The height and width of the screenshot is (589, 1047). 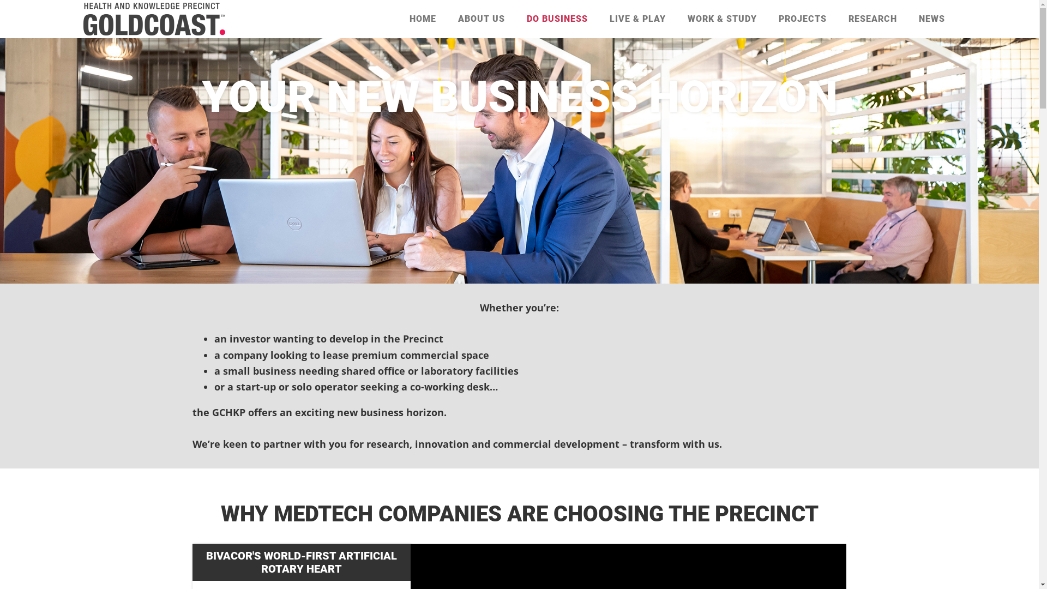 What do you see at coordinates (154, 19) in the screenshot?
I see `Gold Coast Health & Knowledge Precinct` at bounding box center [154, 19].